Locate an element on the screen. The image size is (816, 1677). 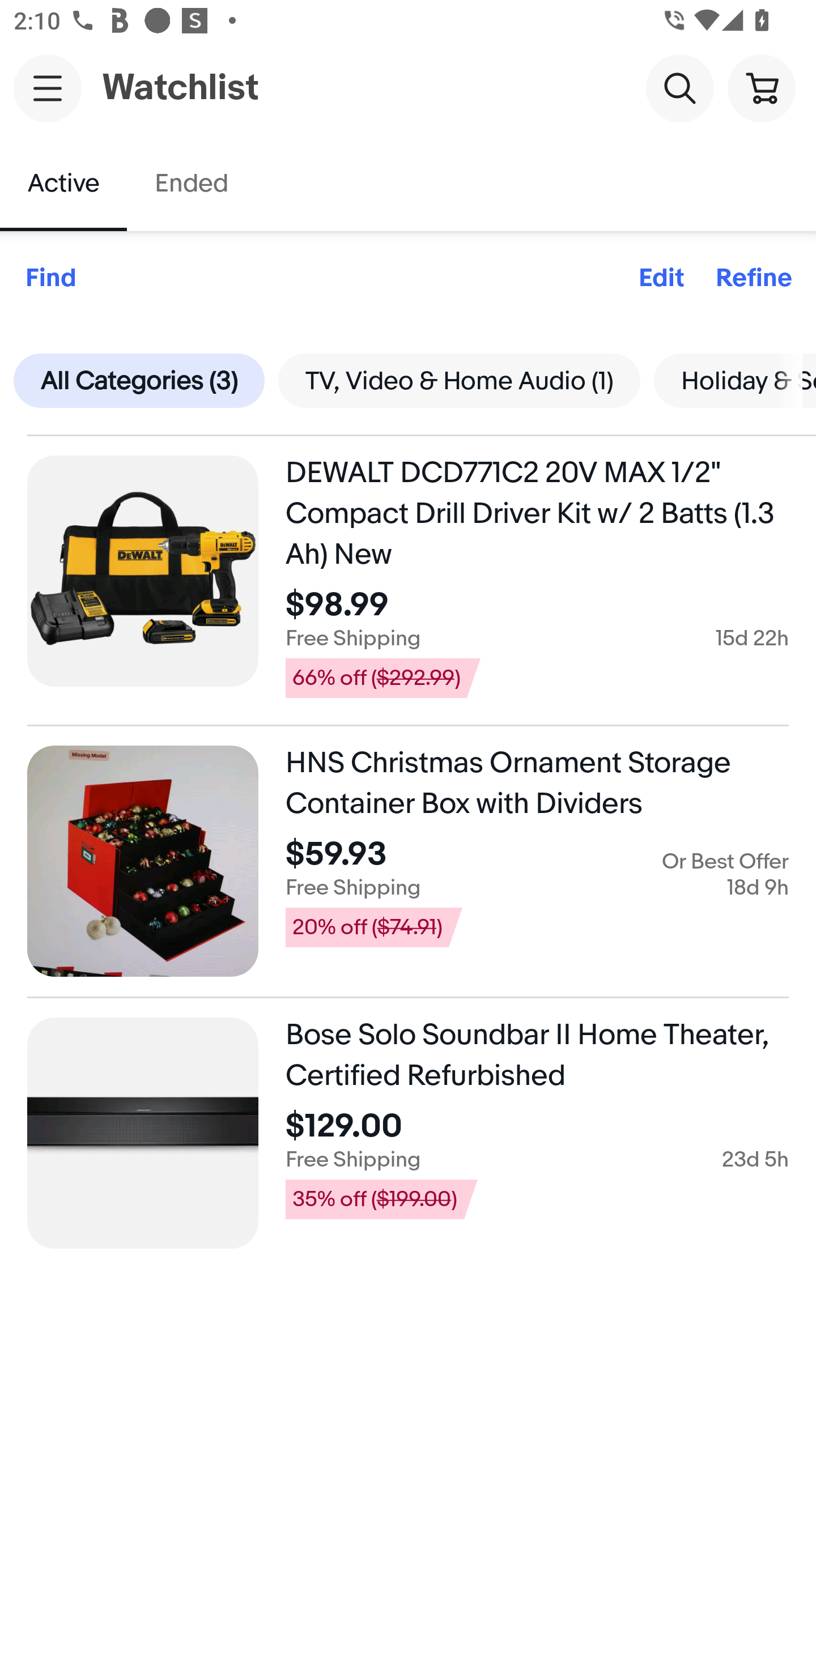
Cart button shopping cart is located at coordinates (761, 87).